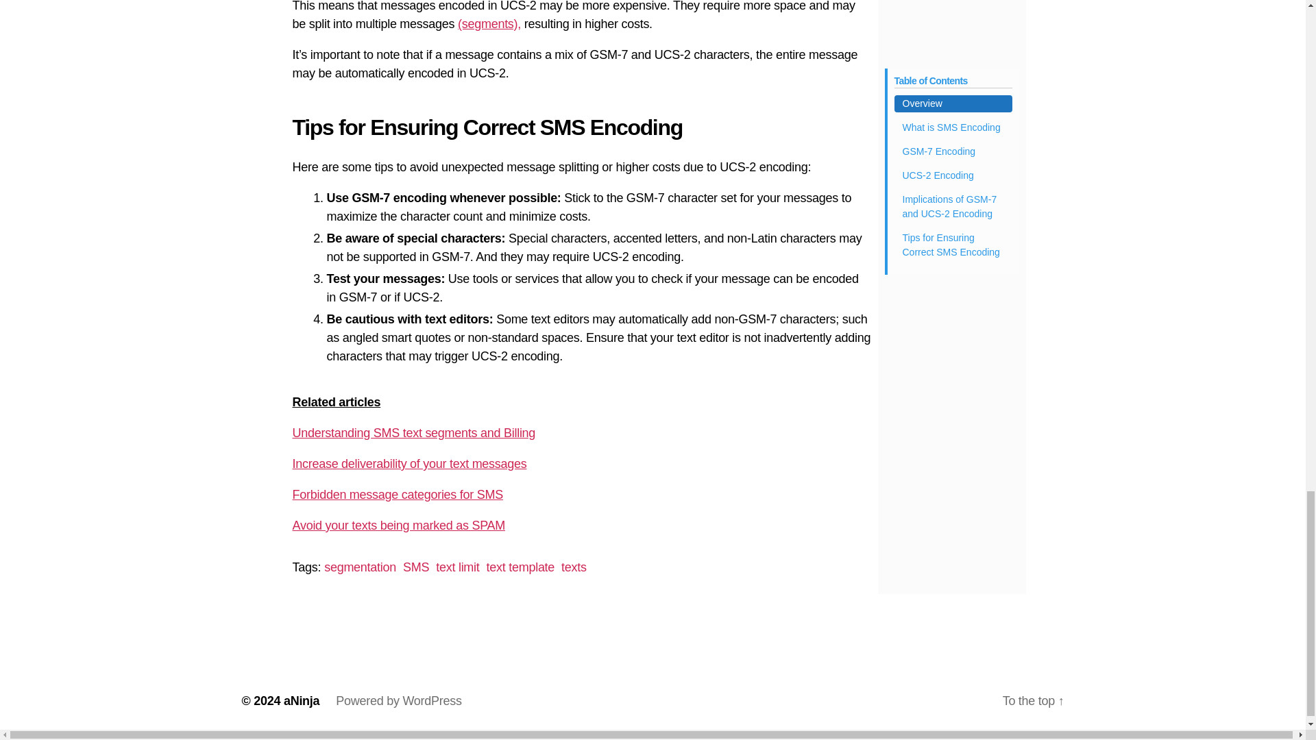  What do you see at coordinates (414, 433) in the screenshot?
I see `Understanding SMS text segments and Billing` at bounding box center [414, 433].